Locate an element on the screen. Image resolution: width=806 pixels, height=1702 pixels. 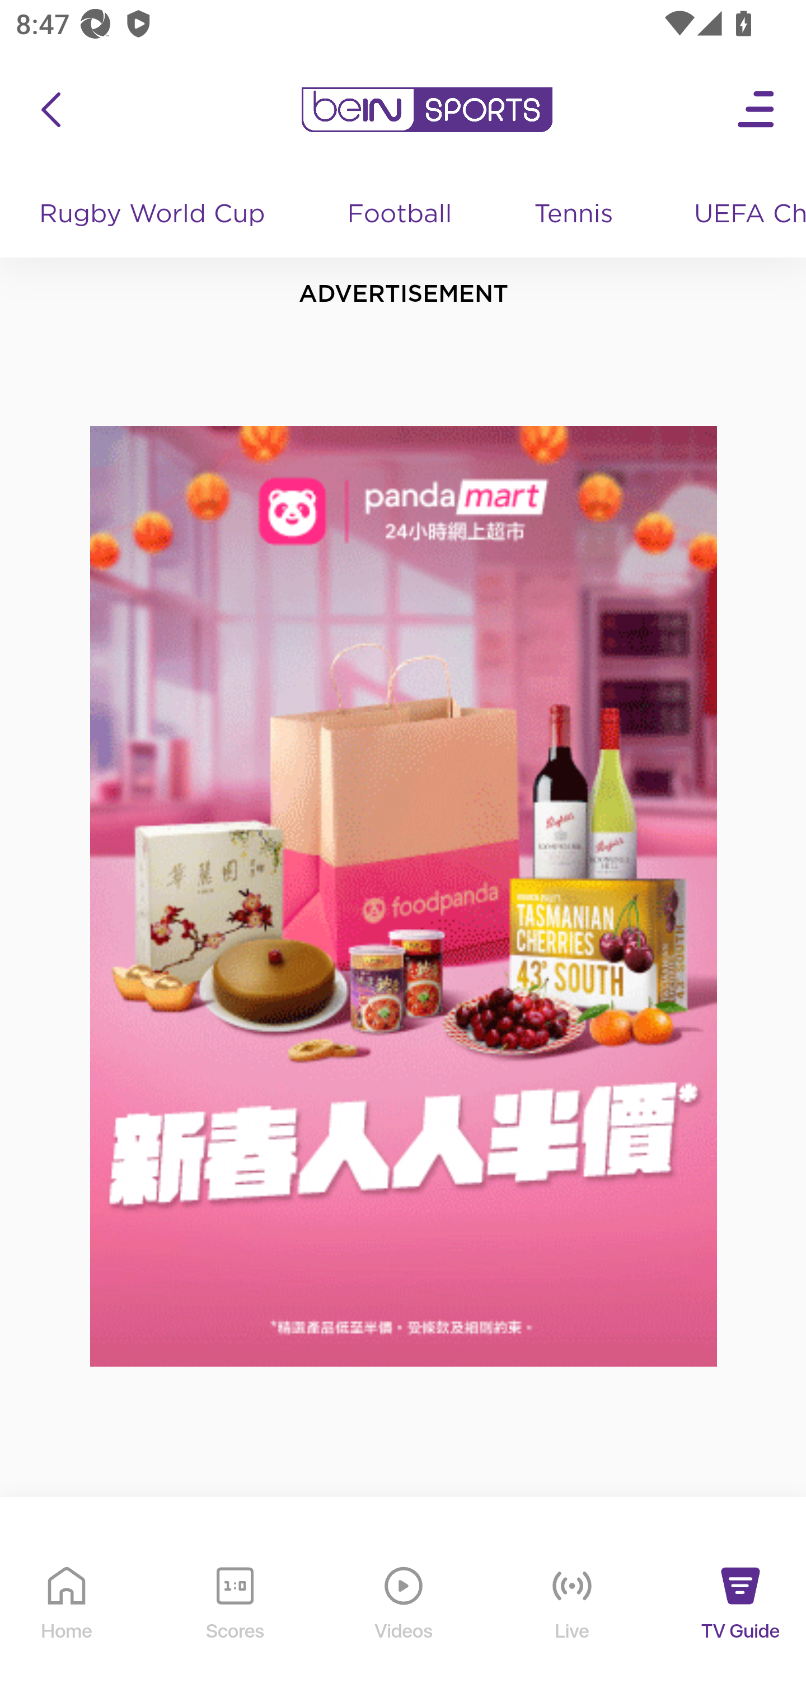
Tennis is located at coordinates (575, 215).